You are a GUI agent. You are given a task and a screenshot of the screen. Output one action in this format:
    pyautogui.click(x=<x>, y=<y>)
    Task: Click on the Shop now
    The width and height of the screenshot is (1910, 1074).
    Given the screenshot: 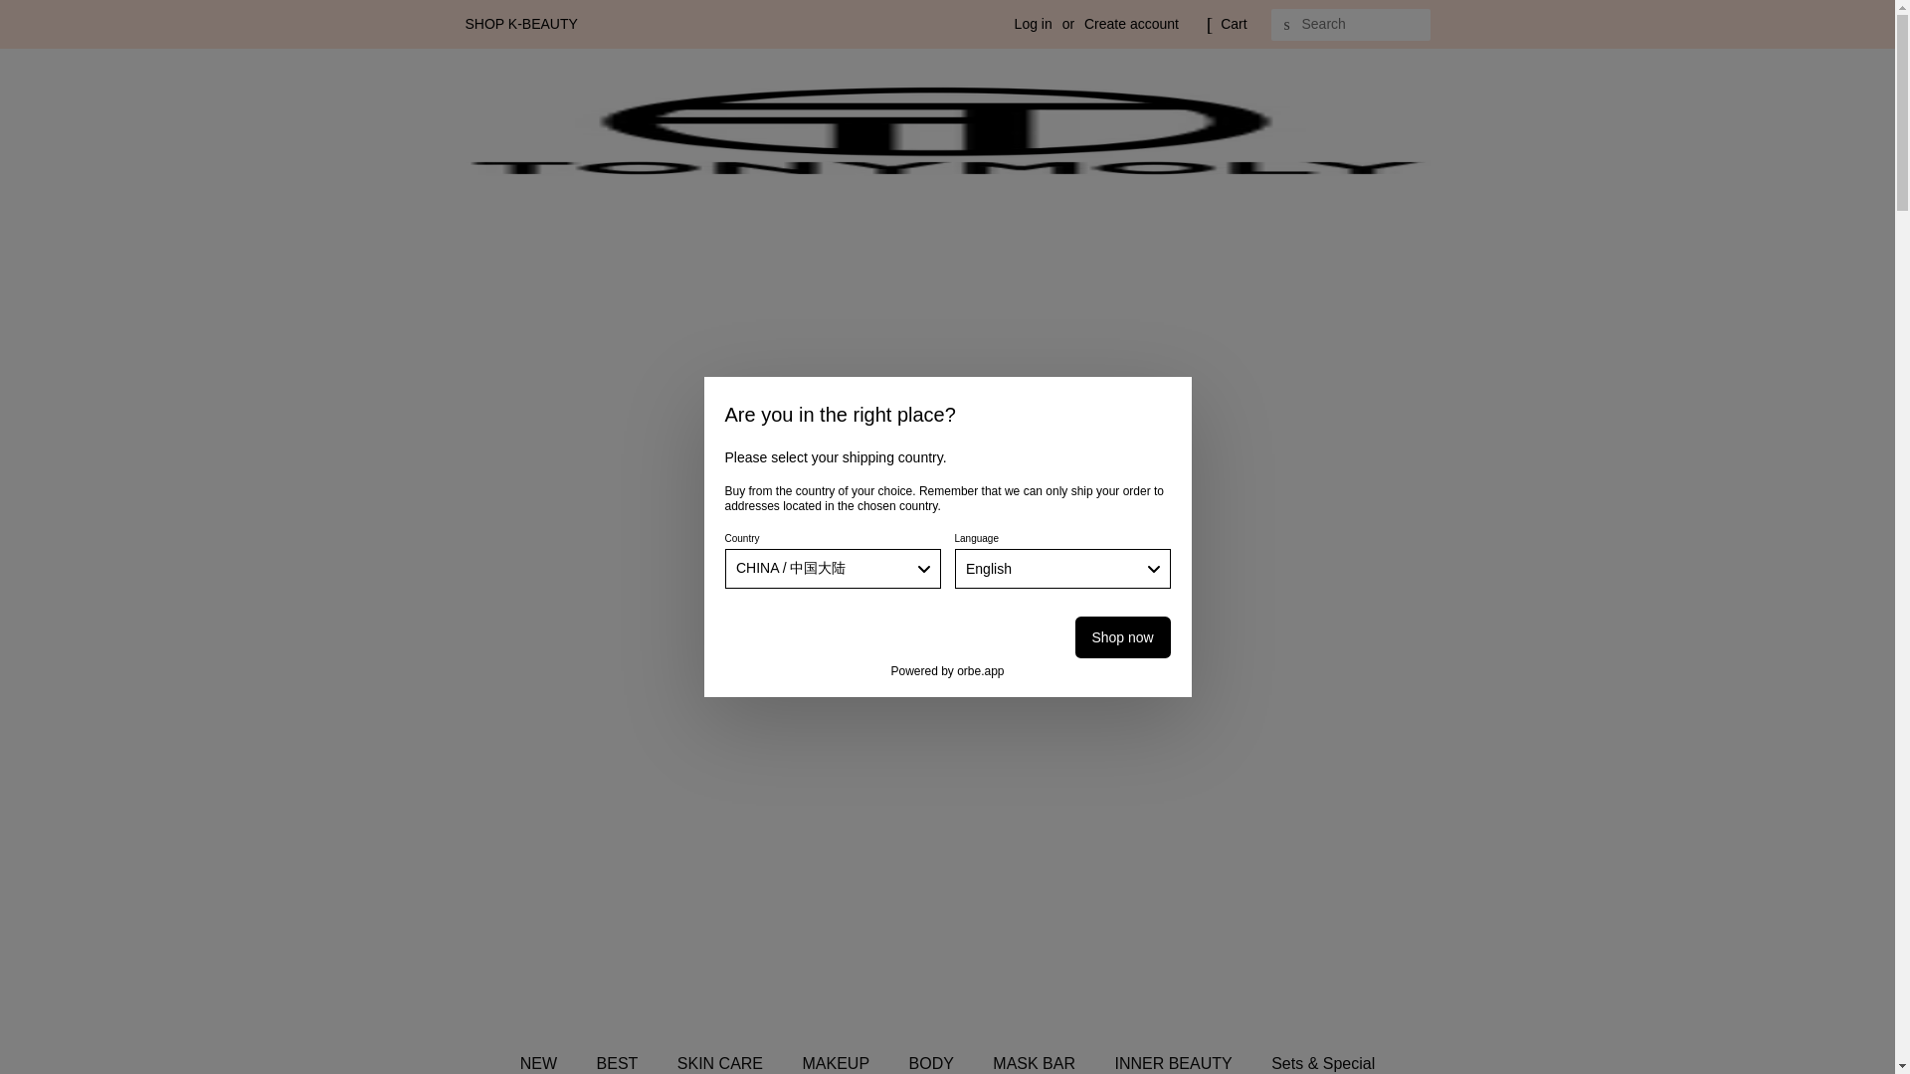 What is the action you would take?
    pyautogui.click(x=1122, y=636)
    